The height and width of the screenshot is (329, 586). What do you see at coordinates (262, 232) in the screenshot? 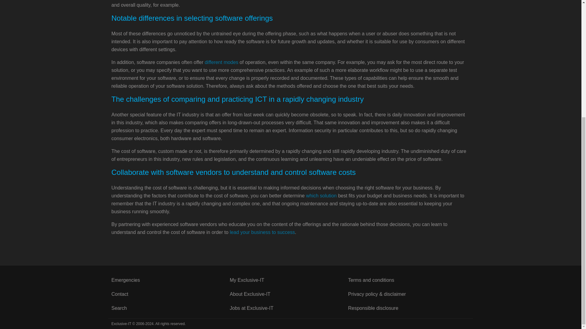
I see `lead your business to success` at bounding box center [262, 232].